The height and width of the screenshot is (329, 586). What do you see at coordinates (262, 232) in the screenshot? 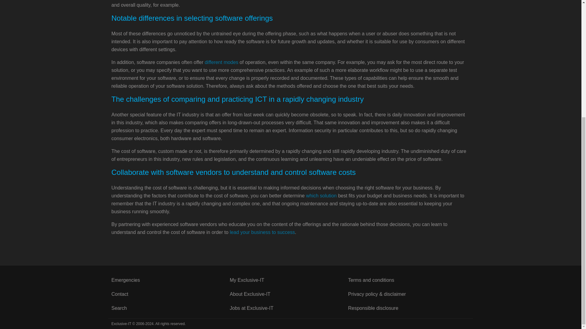
I see `lead your business to success` at bounding box center [262, 232].